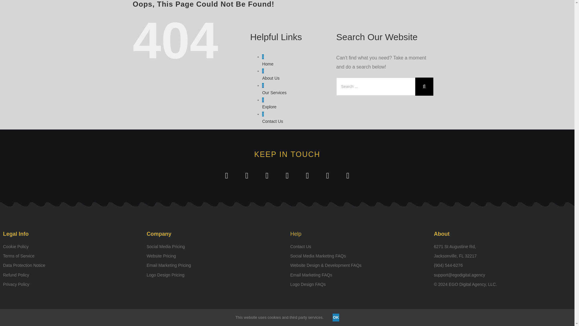  Describe the element at coordinates (359, 284) in the screenshot. I see `Logo Design FAQs` at that location.